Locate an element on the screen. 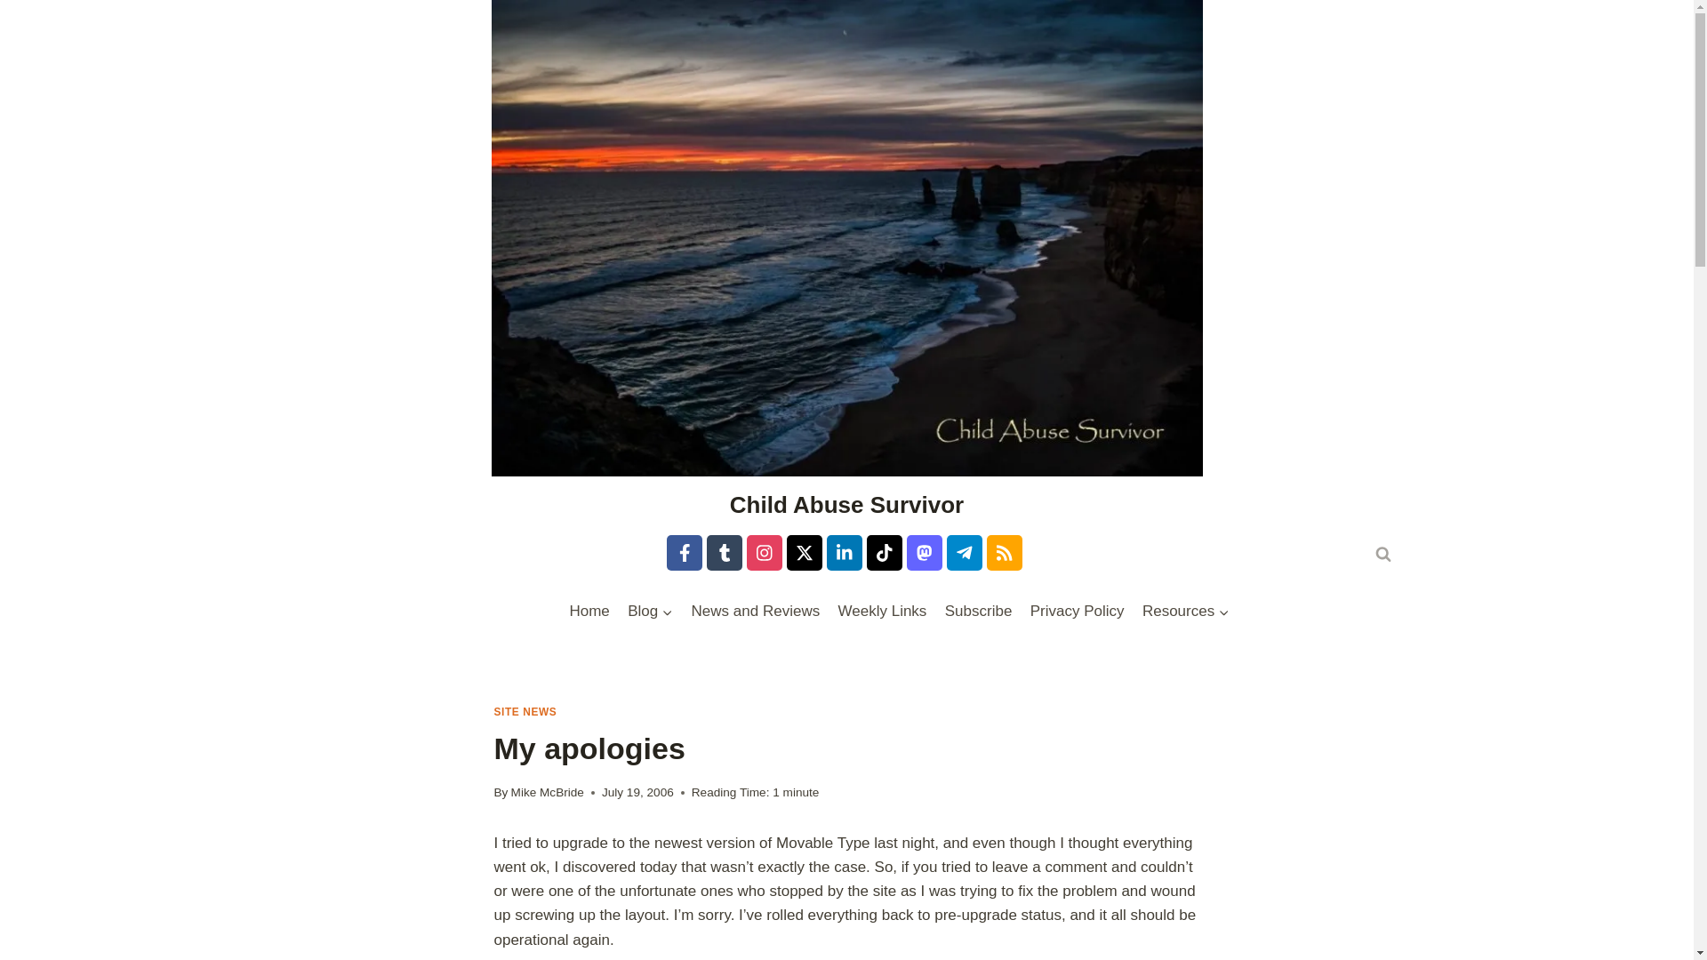 The width and height of the screenshot is (1707, 960). SITE NEWS is located at coordinates (526, 711).